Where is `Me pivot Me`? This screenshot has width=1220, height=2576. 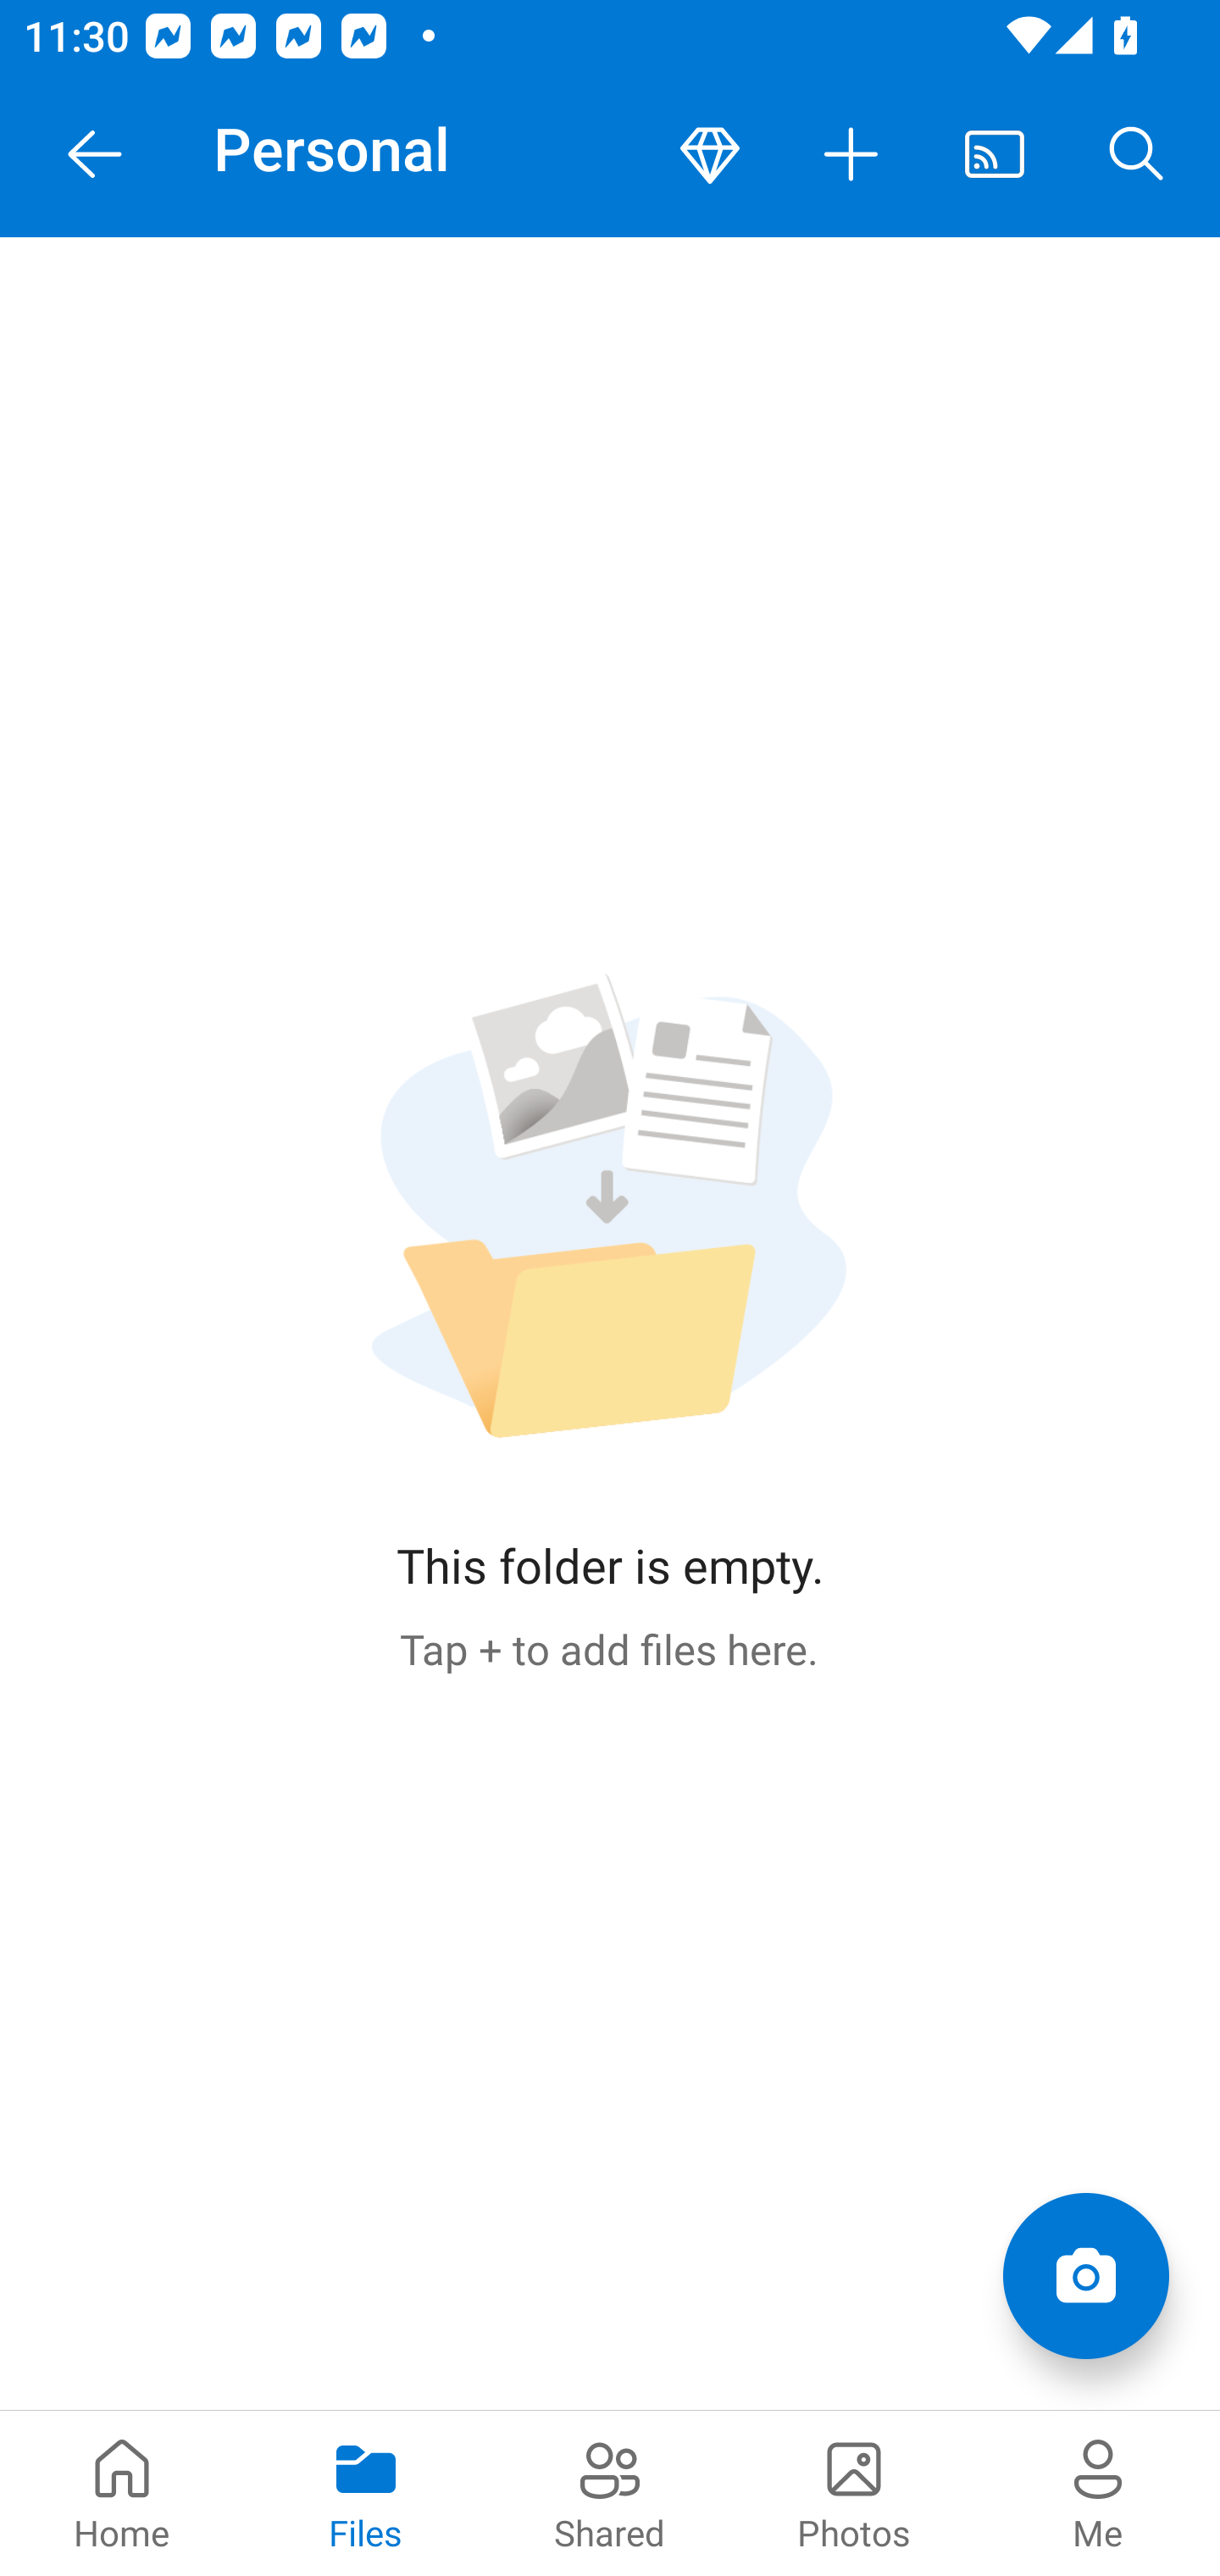
Me pivot Me is located at coordinates (1098, 2493).